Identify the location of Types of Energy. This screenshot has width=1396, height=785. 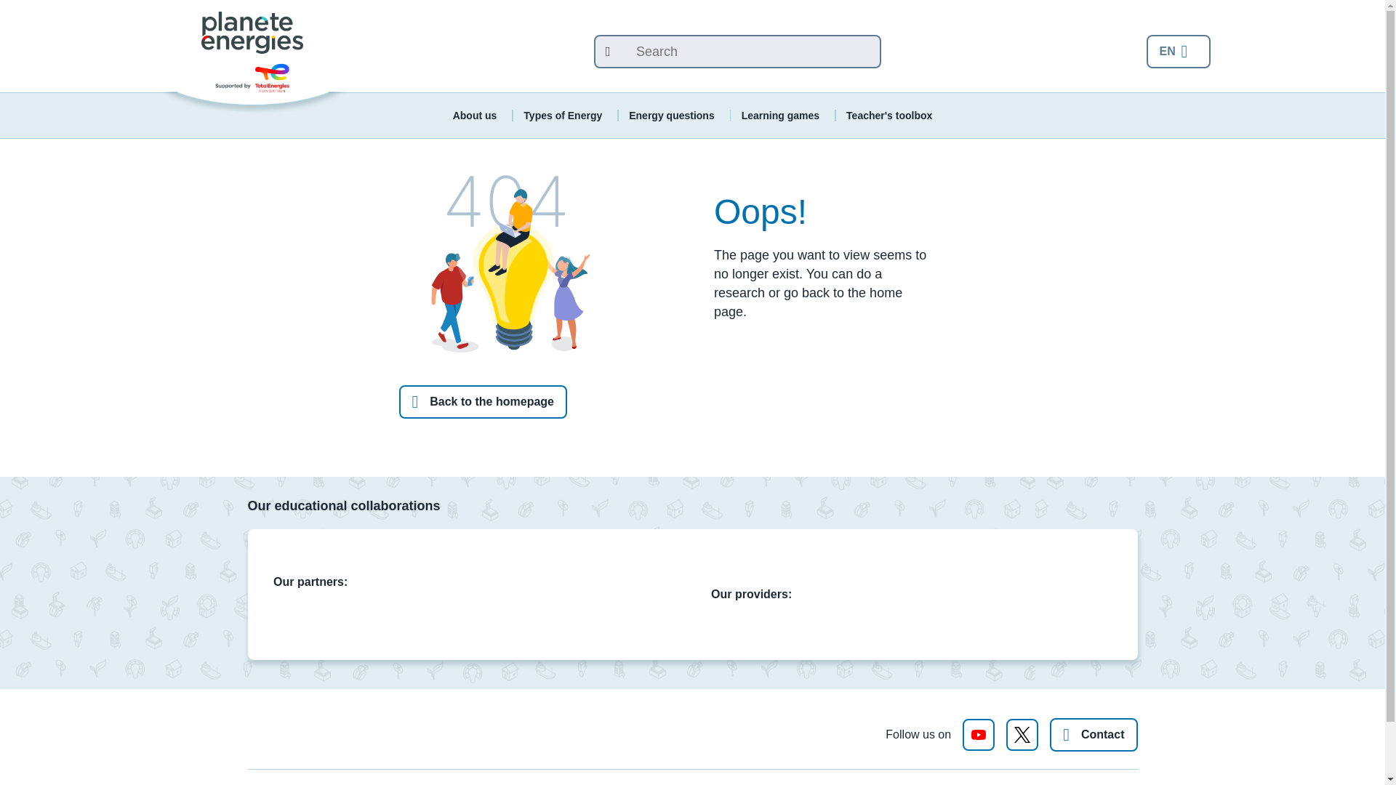
(563, 116).